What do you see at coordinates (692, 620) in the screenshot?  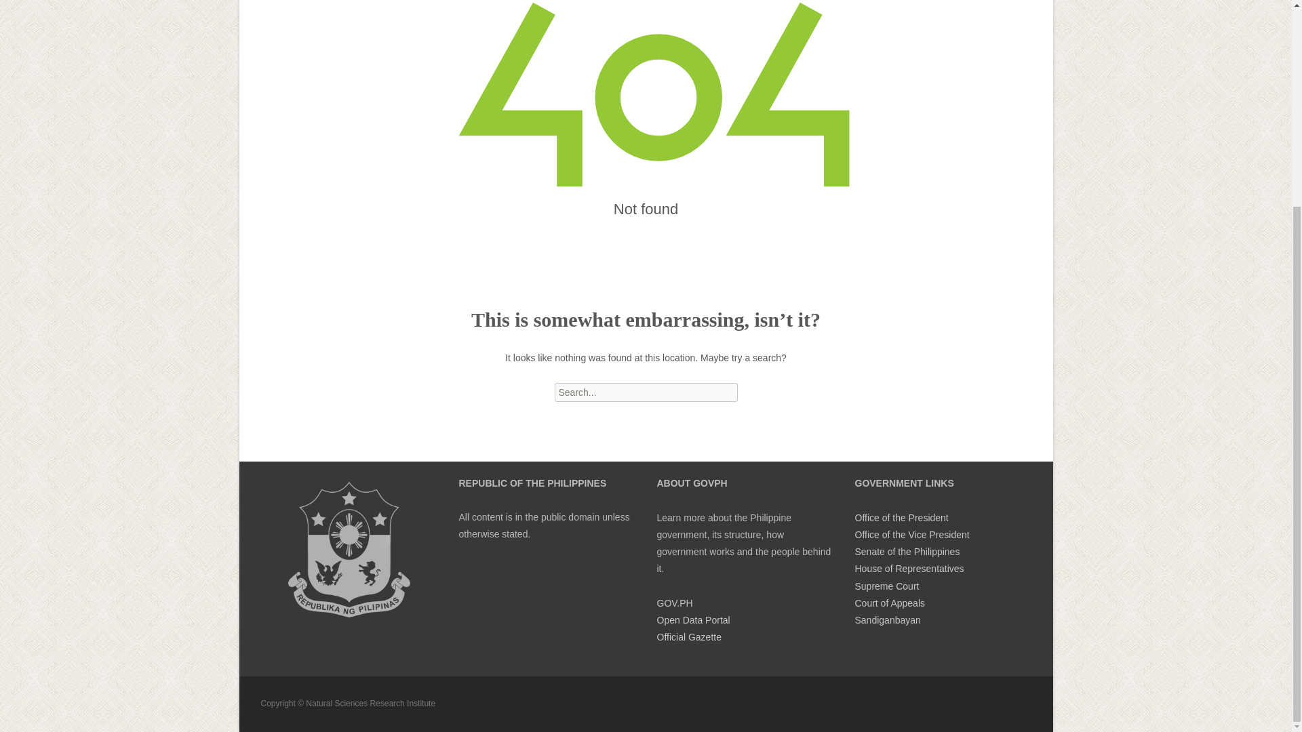 I see `Open Data Portal` at bounding box center [692, 620].